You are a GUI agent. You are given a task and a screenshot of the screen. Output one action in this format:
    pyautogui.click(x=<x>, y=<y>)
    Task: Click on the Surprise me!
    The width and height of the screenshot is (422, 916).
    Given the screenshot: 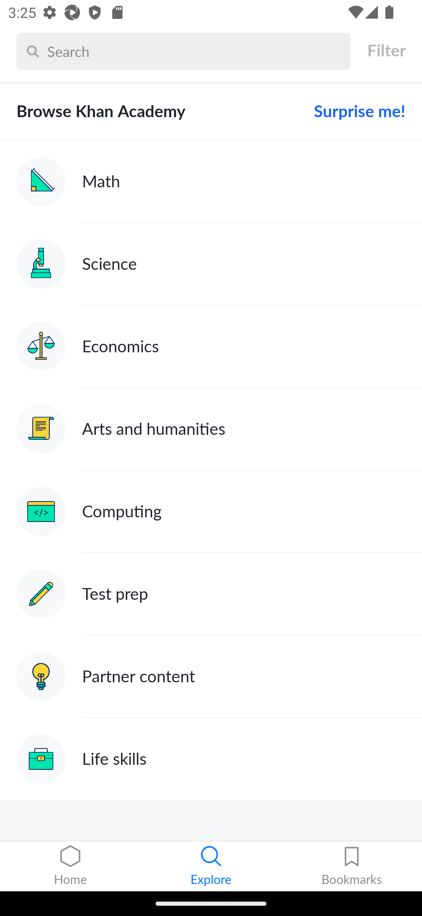 What is the action you would take?
    pyautogui.click(x=355, y=111)
    